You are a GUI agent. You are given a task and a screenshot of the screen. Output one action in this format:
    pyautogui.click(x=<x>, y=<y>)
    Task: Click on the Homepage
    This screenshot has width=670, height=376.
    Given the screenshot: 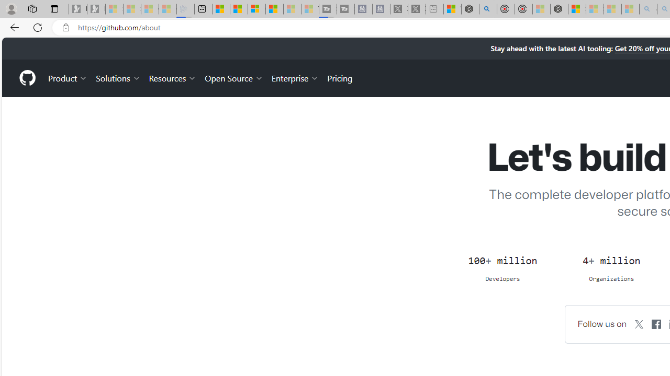 What is the action you would take?
    pyautogui.click(x=27, y=78)
    